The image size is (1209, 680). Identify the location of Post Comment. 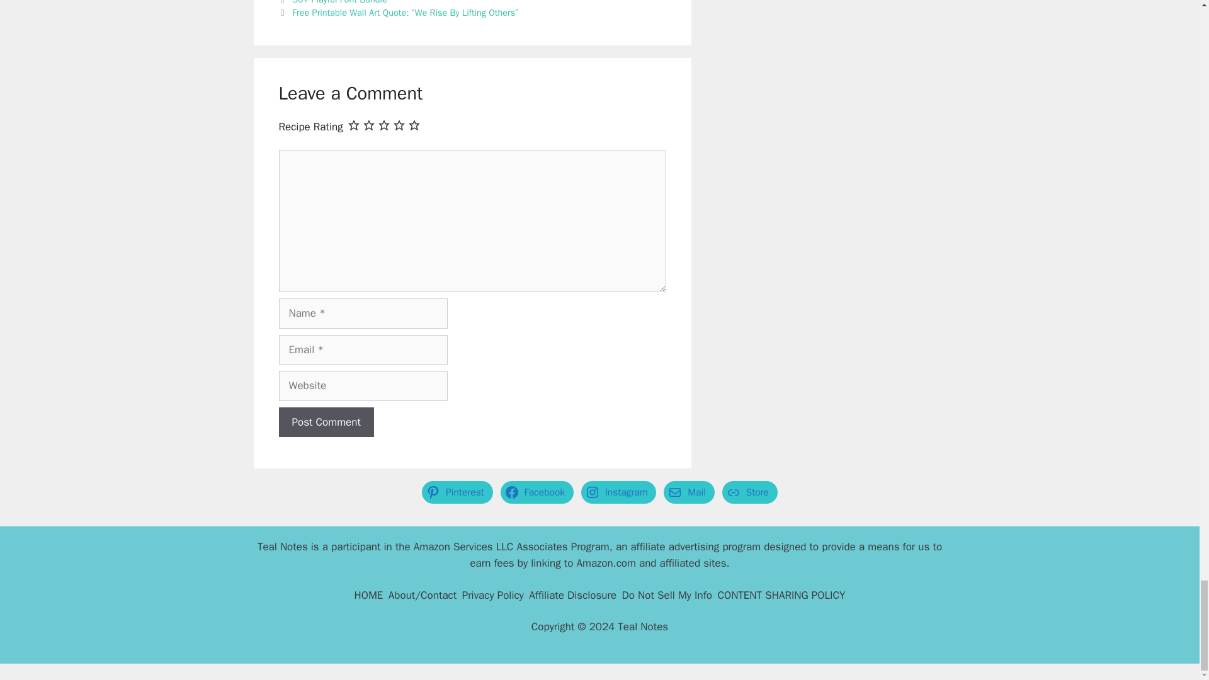
(326, 422).